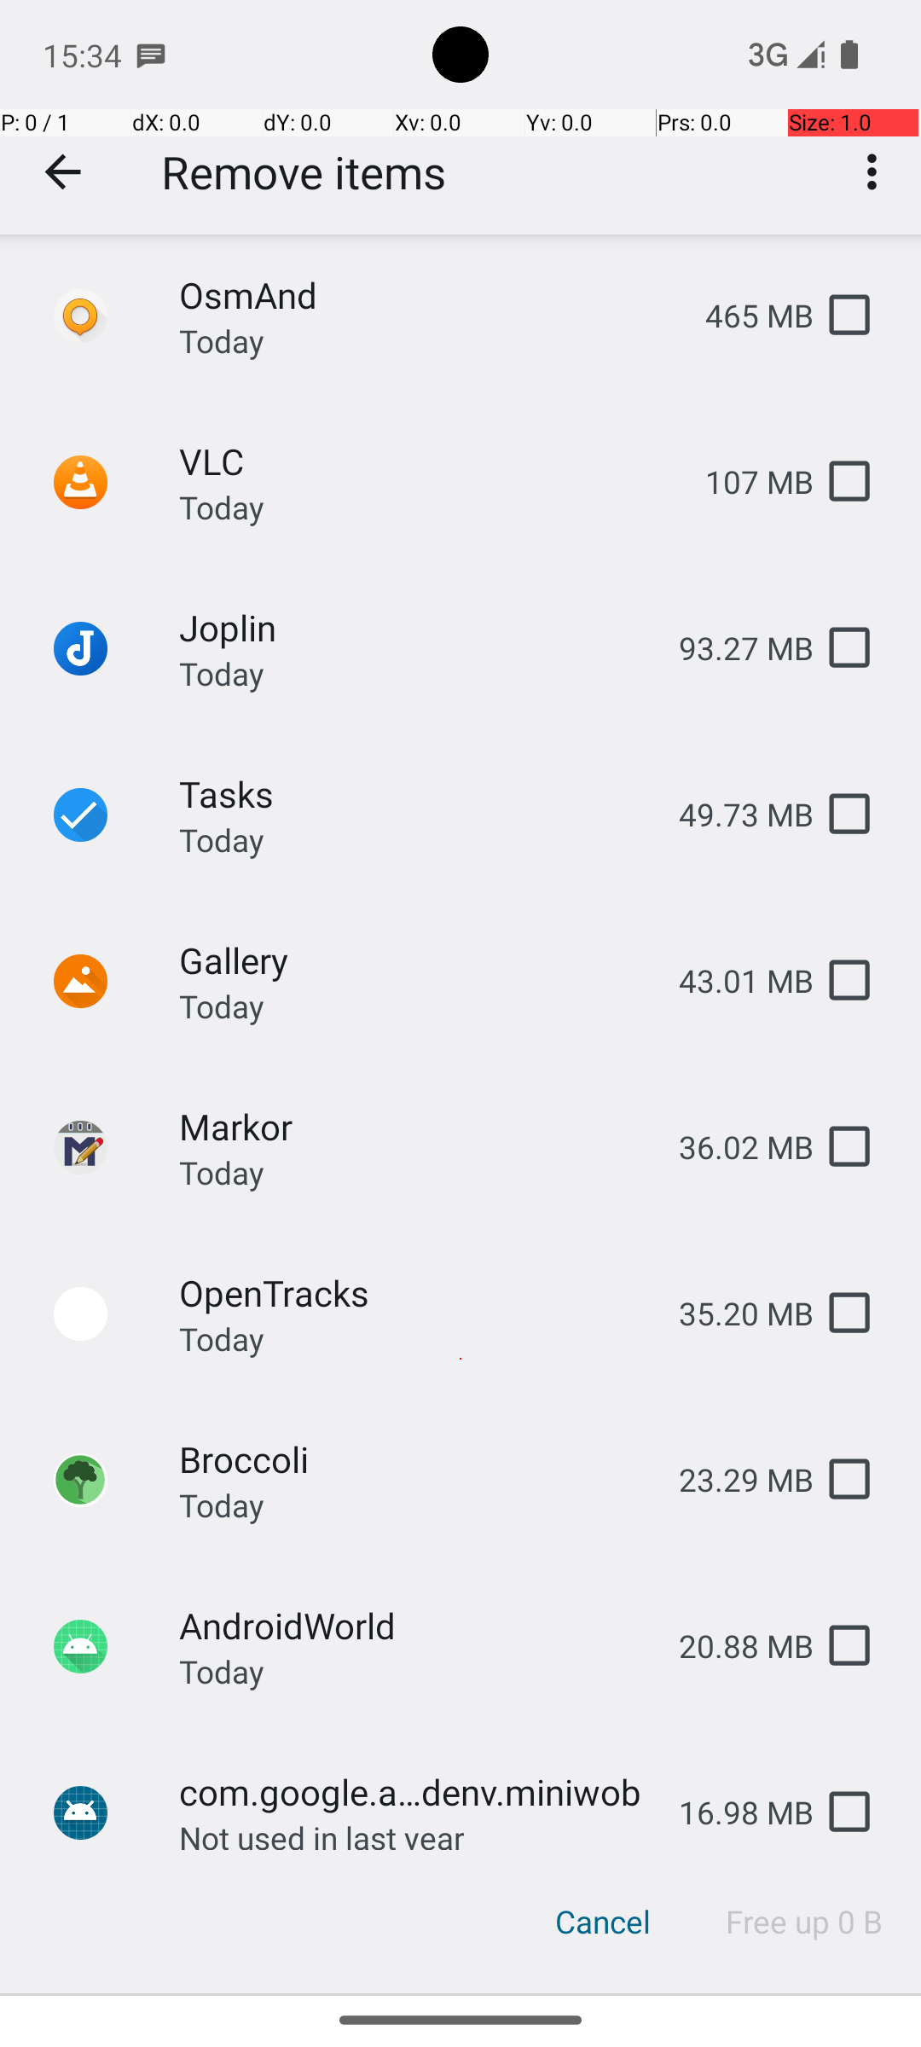 The height and width of the screenshot is (2047, 921). Describe the element at coordinates (733, 1146) in the screenshot. I see `36.02 MB` at that location.